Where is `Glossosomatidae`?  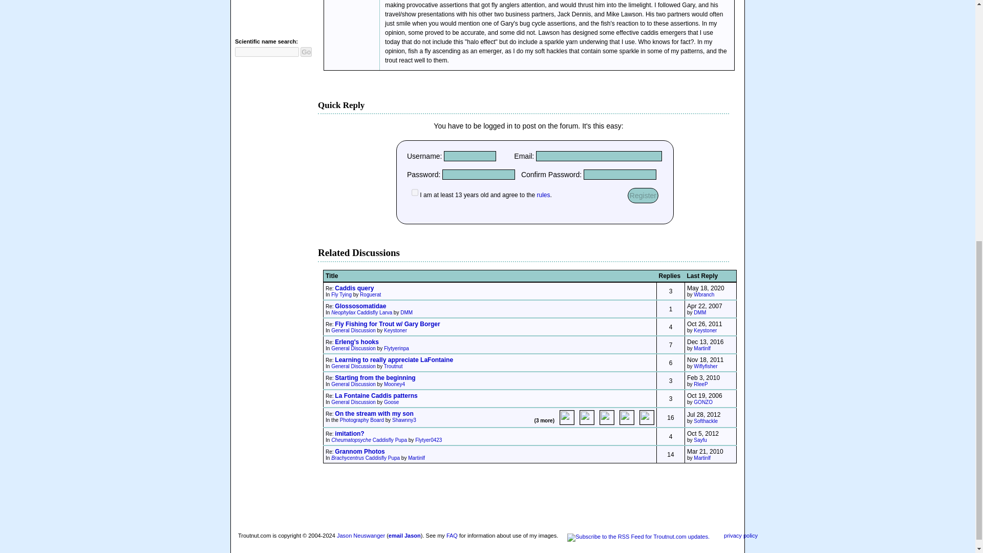
Glossosomatidae is located at coordinates (360, 306).